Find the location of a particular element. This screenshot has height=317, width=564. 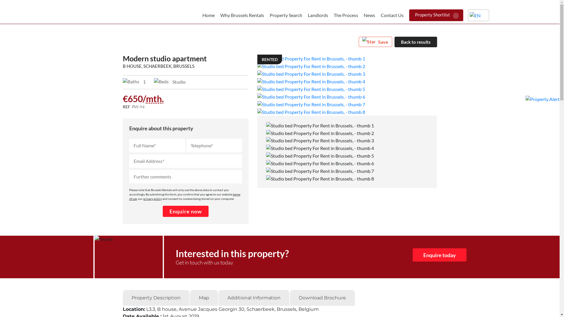

Contact Us is located at coordinates (392, 15).